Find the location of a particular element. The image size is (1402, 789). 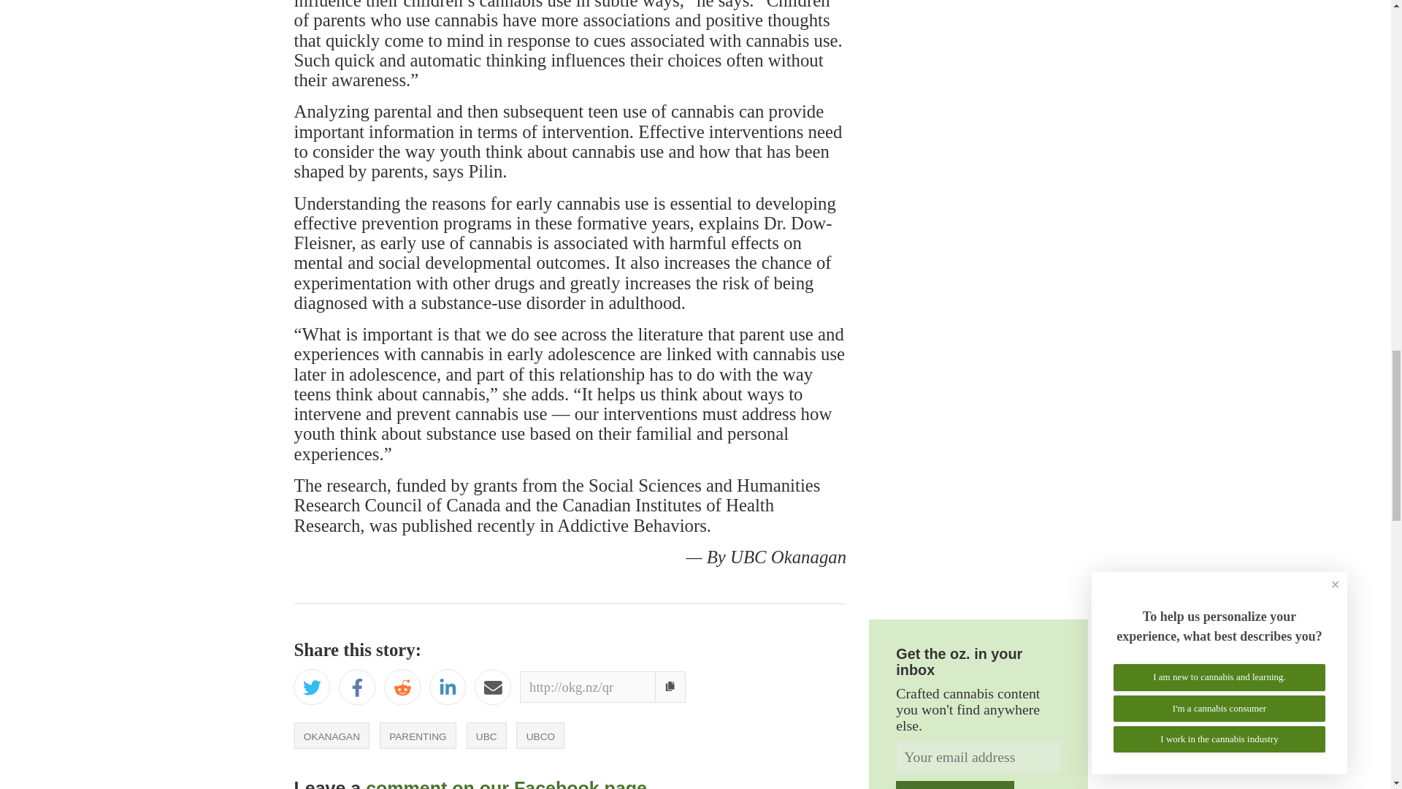

Subscribe is located at coordinates (954, 785).